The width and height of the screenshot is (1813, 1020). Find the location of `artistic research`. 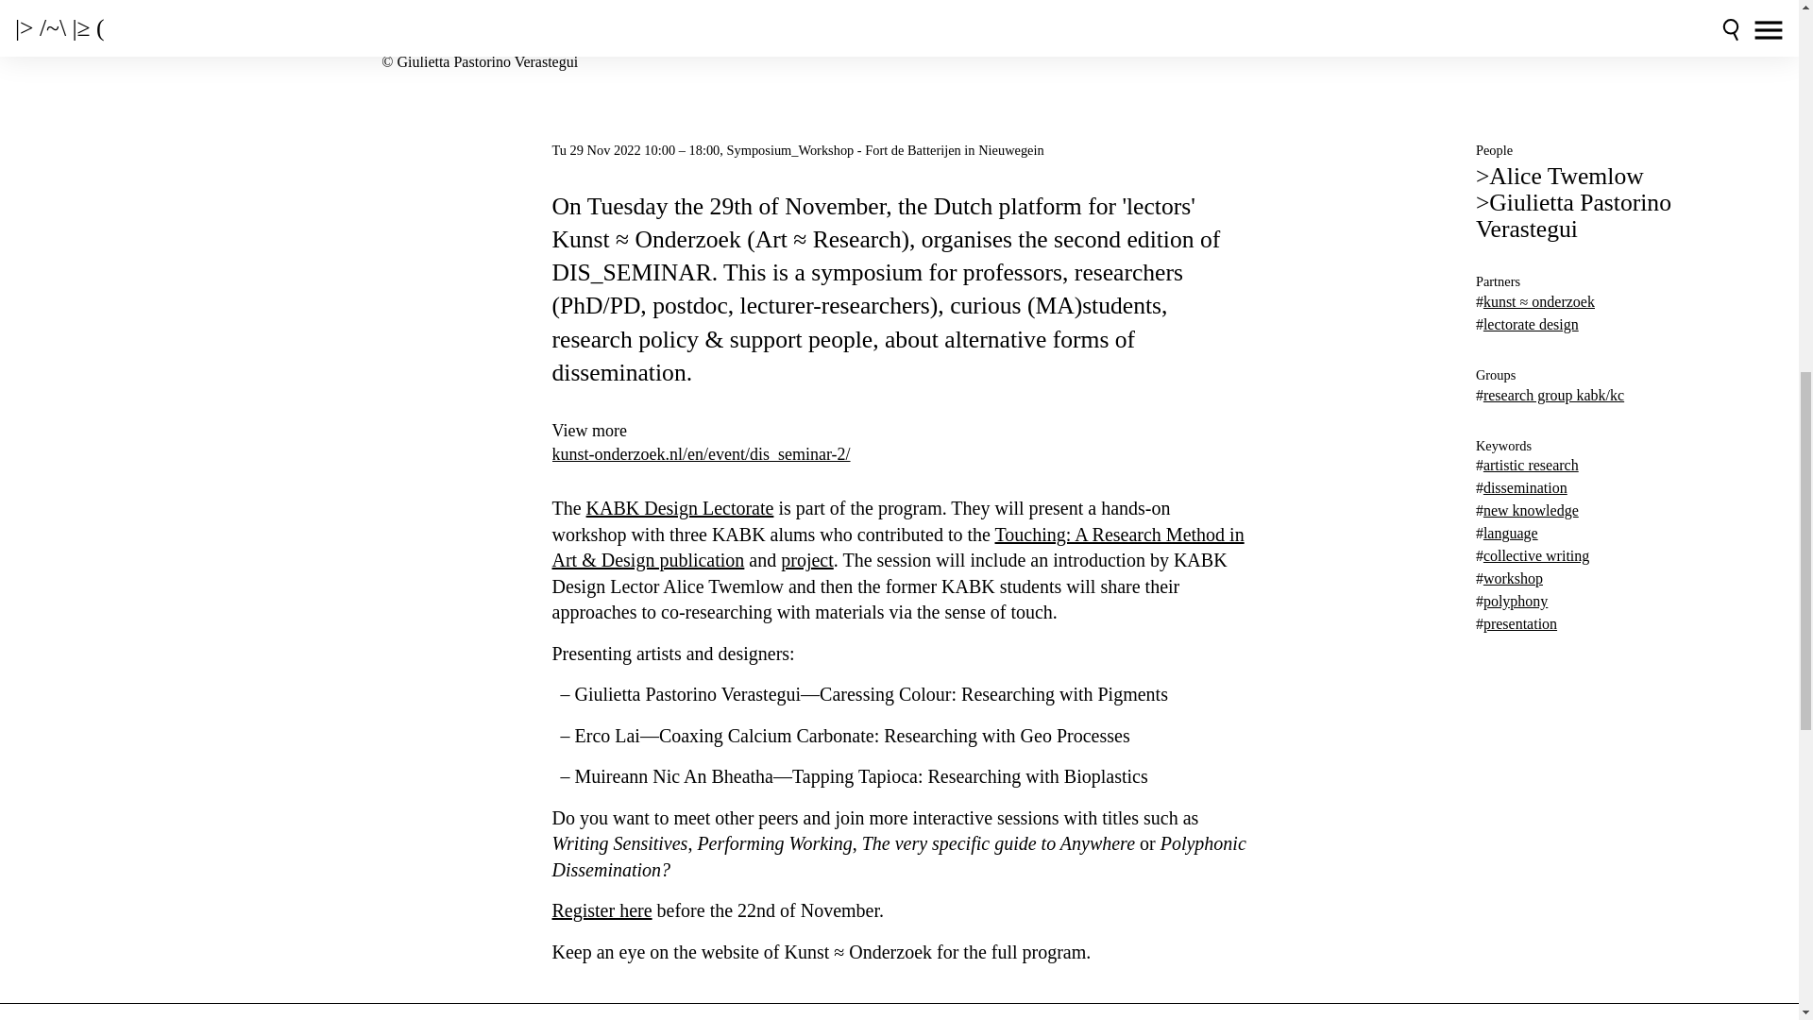

artistic research is located at coordinates (1531, 465).